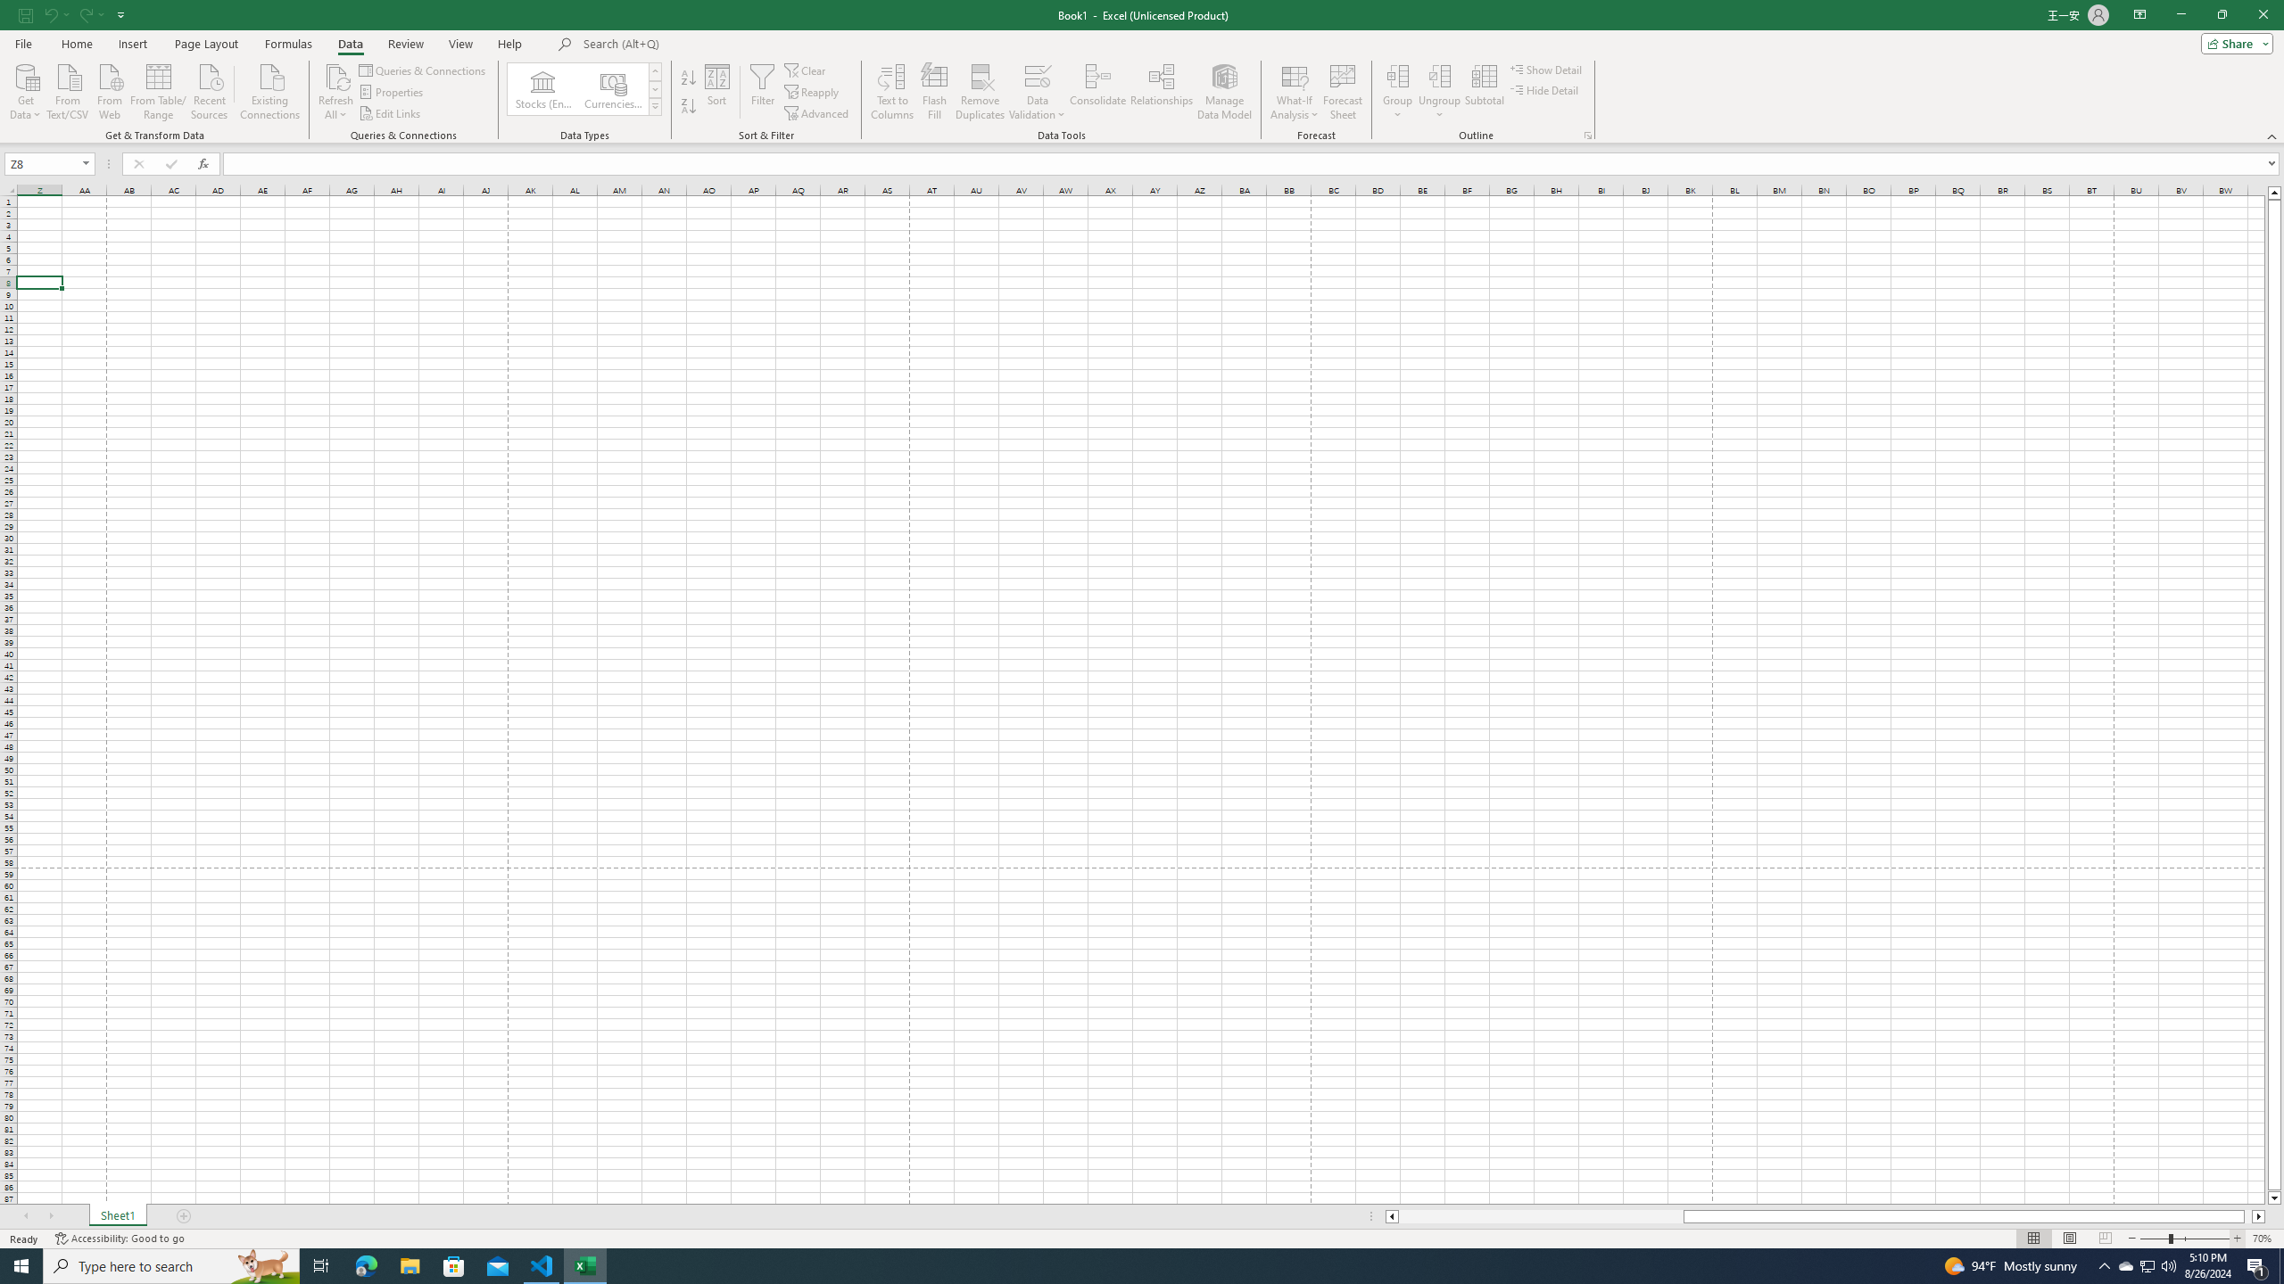  Describe the element at coordinates (1540, 1216) in the screenshot. I see `Page left` at that location.